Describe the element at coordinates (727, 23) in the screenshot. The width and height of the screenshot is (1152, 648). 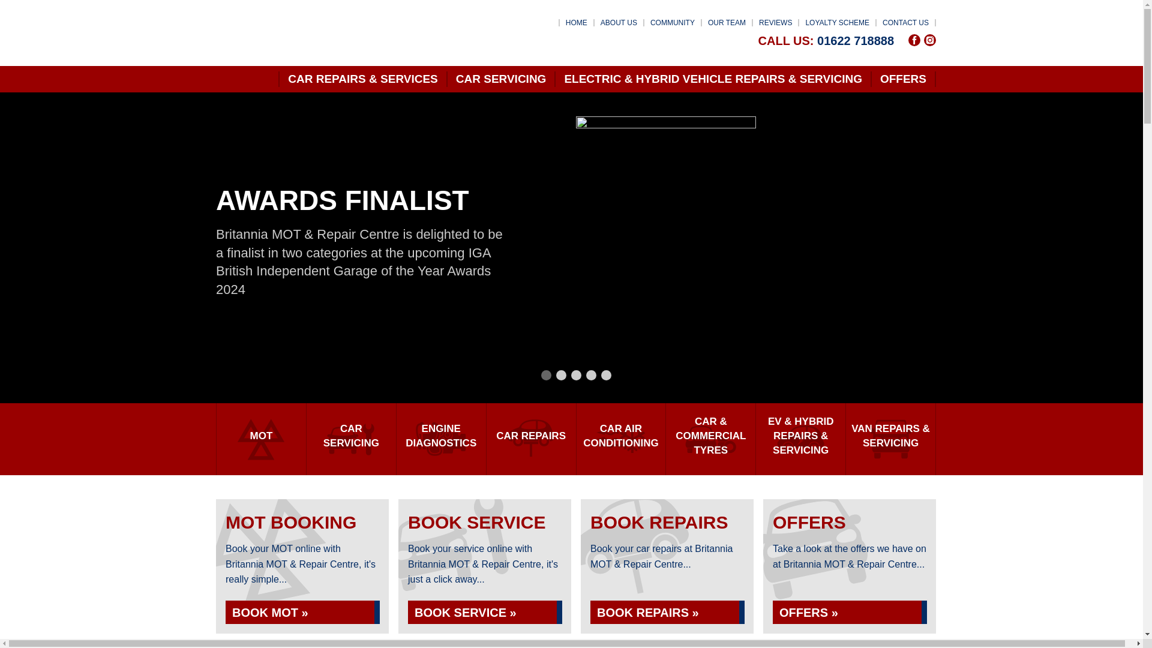
I see `OUR TEAM` at that location.